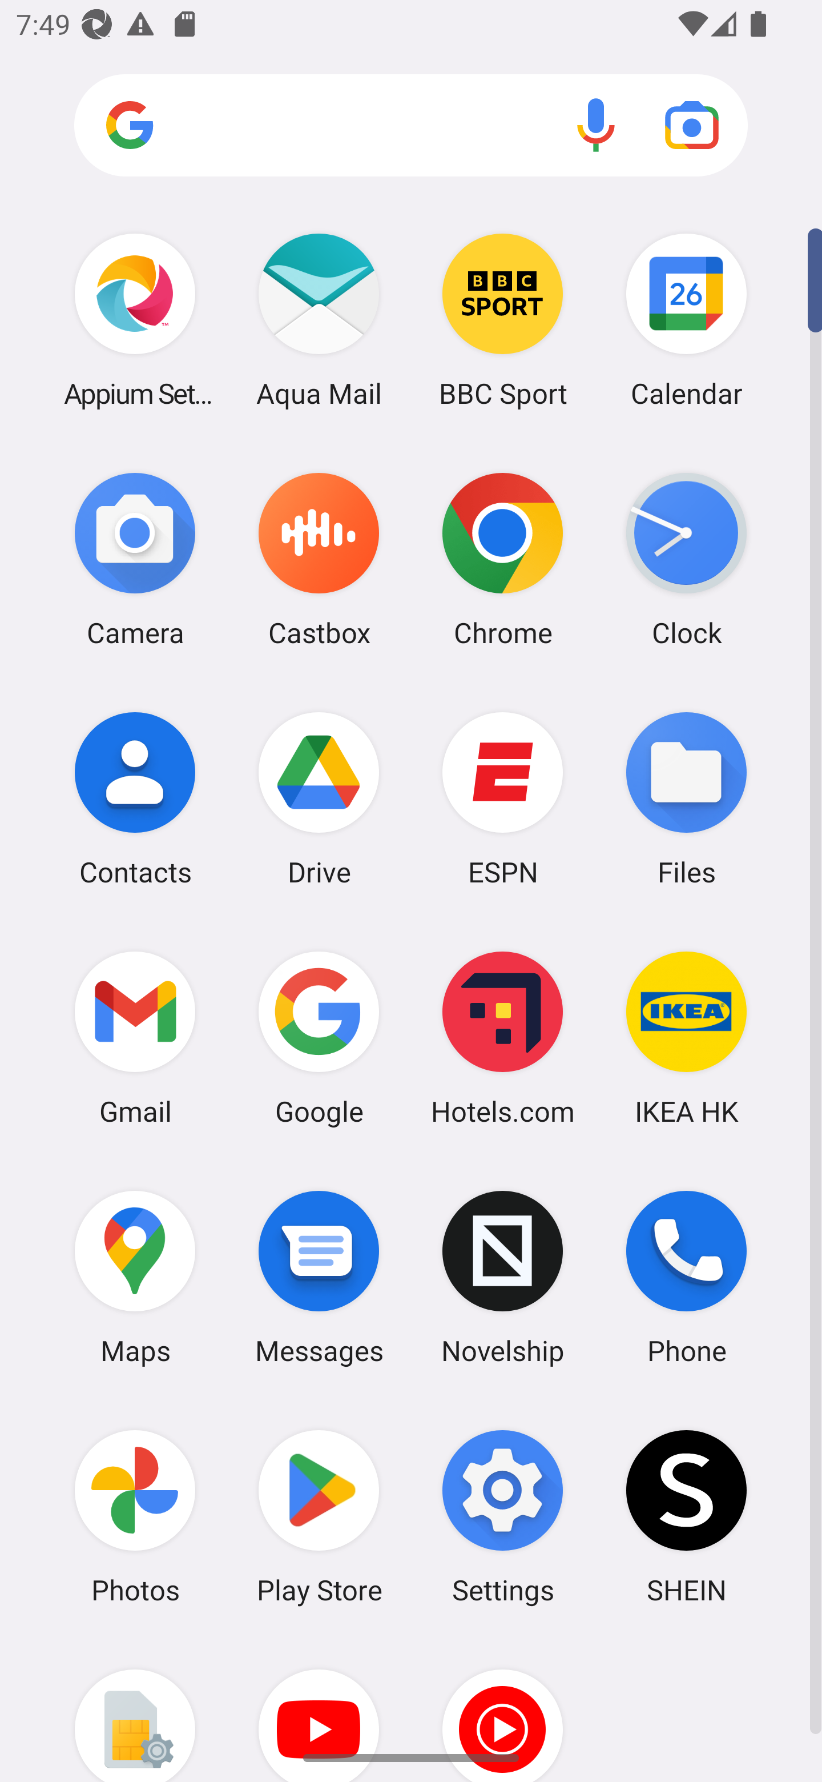 The height and width of the screenshot is (1782, 822). Describe the element at coordinates (135, 798) in the screenshot. I see `Contacts` at that location.